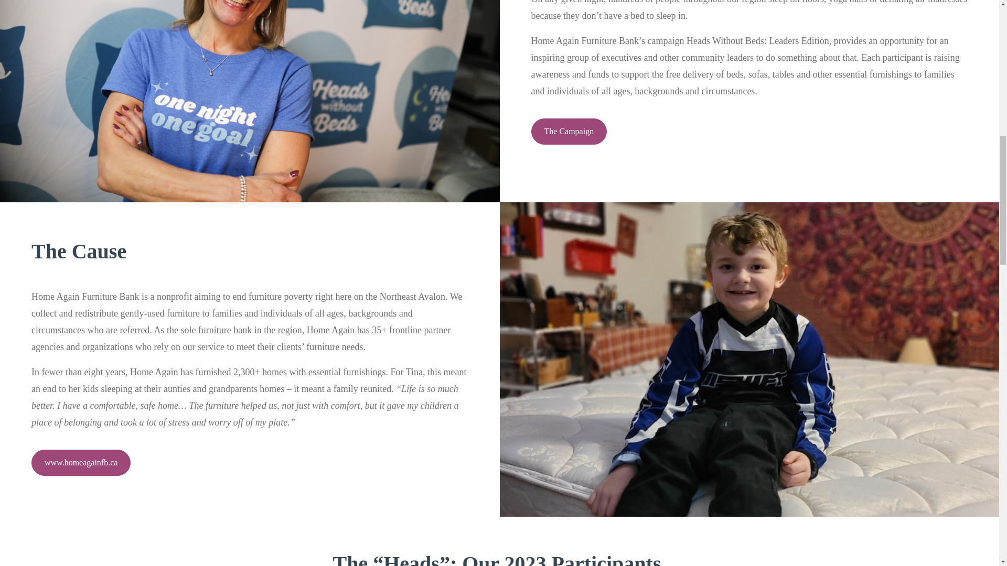  Describe the element at coordinates (81, 462) in the screenshot. I see `www.homeagainfb.ca` at that location.